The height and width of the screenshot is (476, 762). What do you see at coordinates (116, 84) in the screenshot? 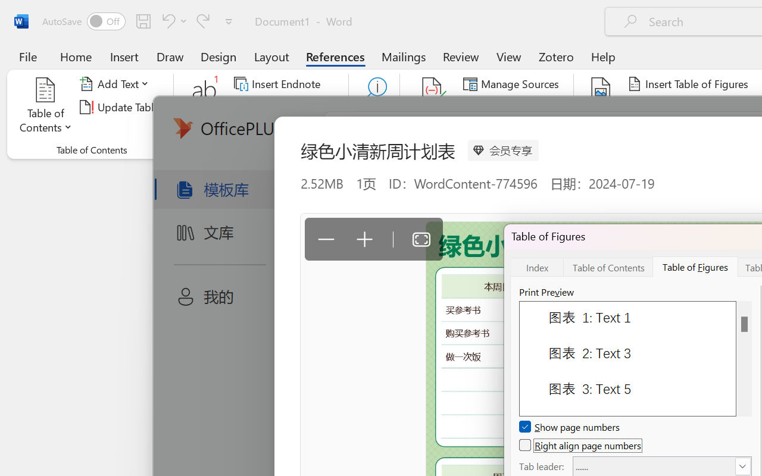
I see `Add Text` at bounding box center [116, 84].